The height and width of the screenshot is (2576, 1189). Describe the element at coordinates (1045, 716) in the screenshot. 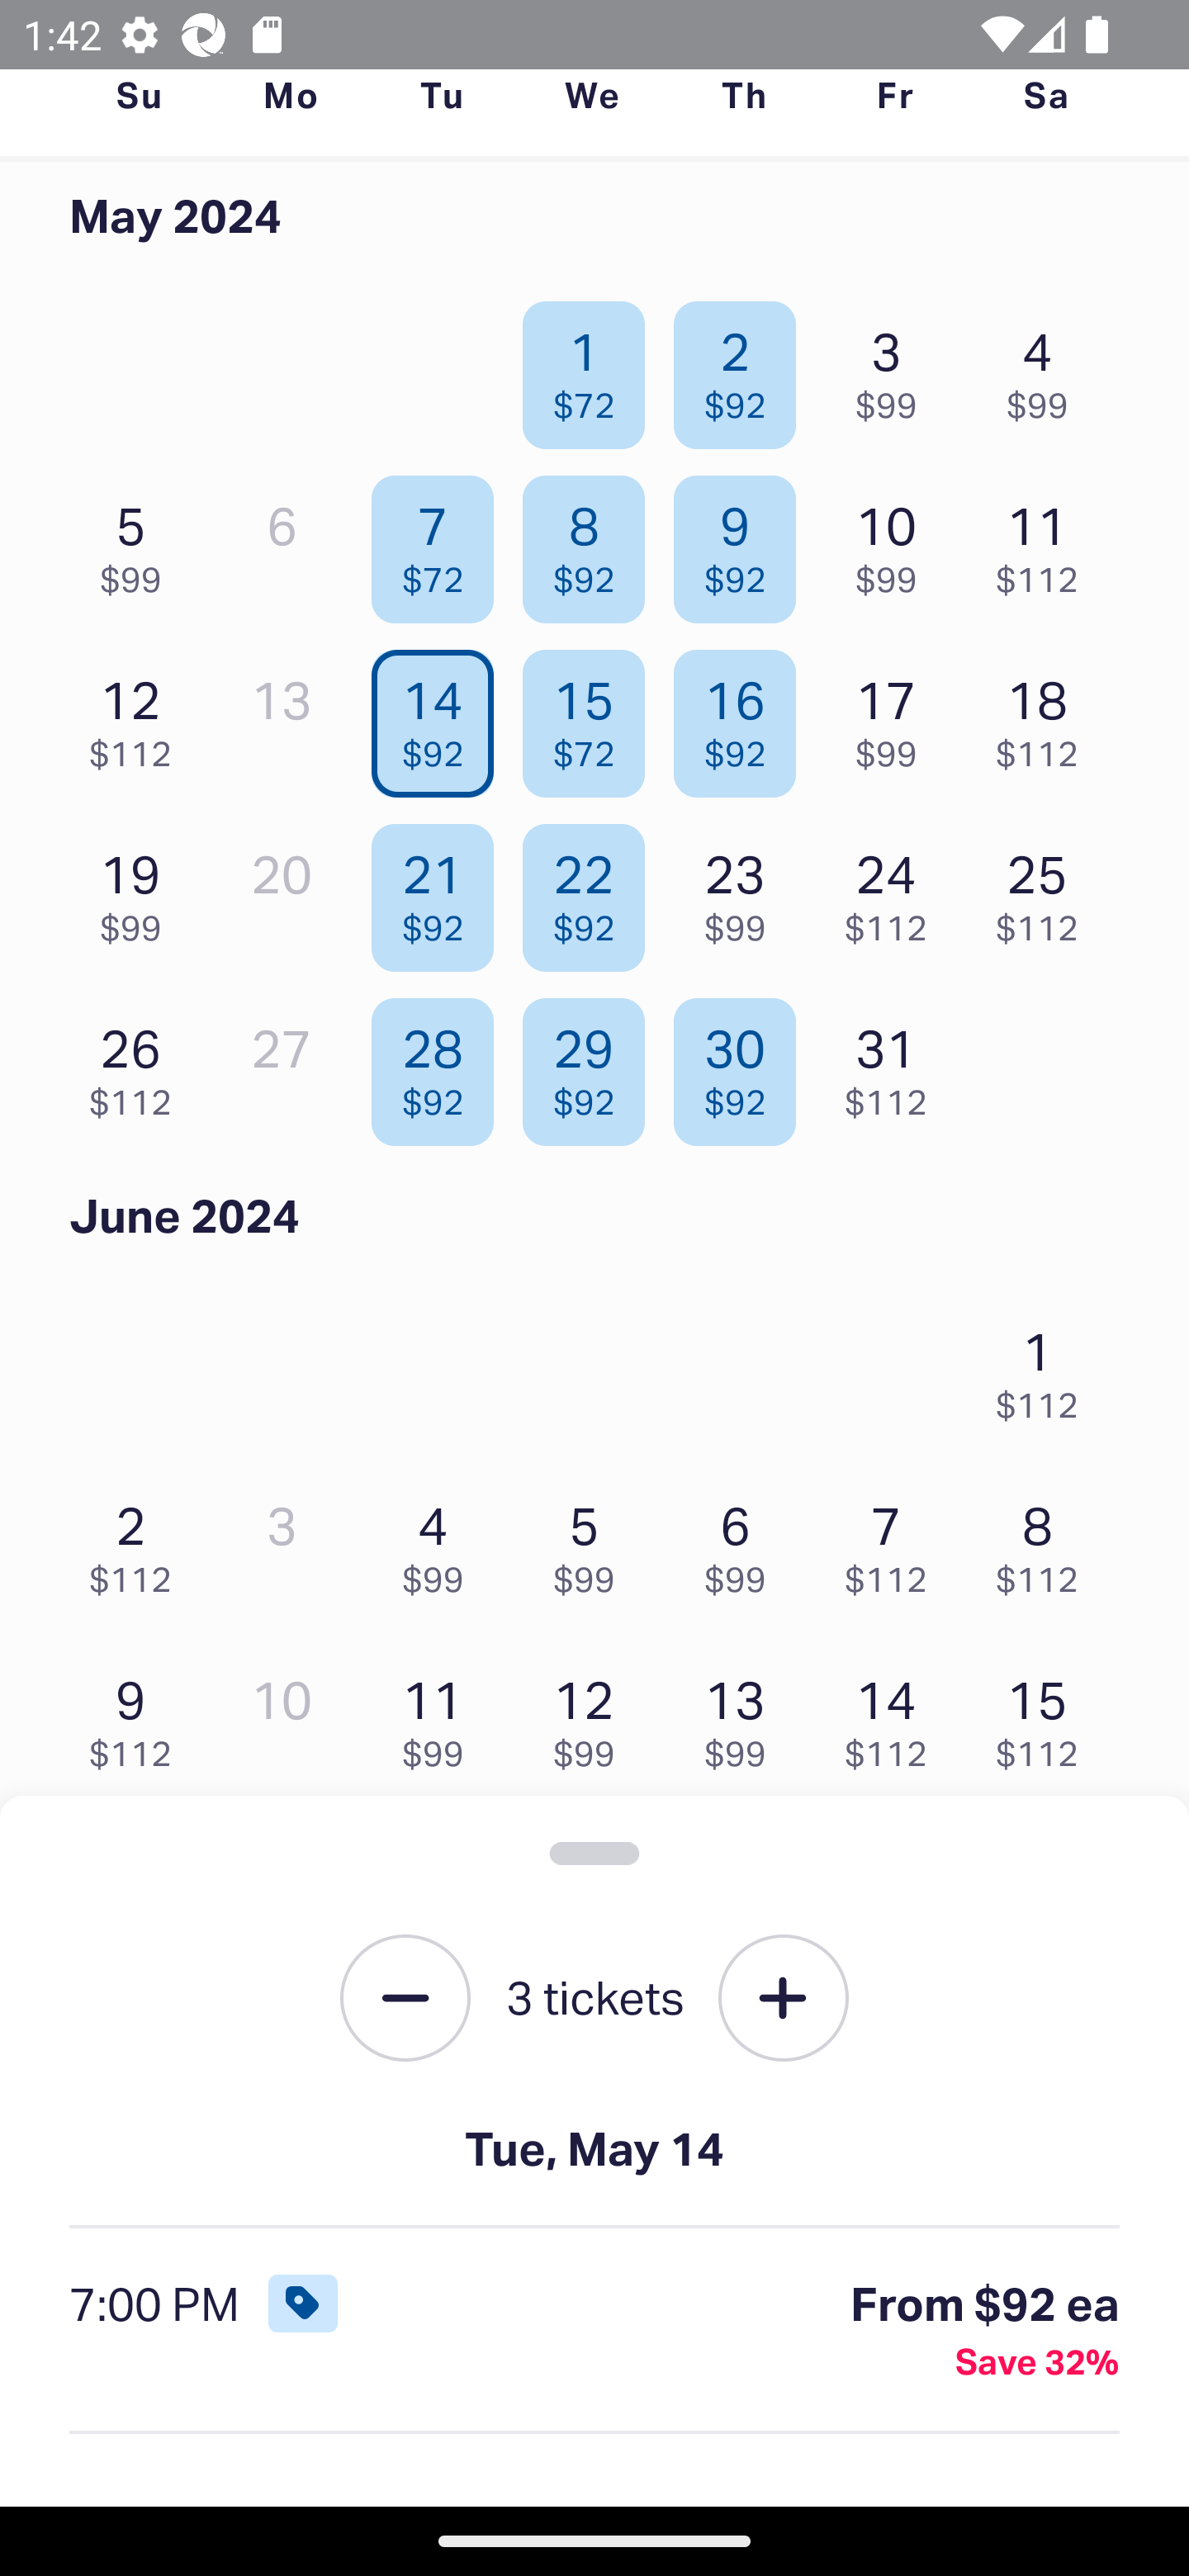

I see `18 $112` at that location.